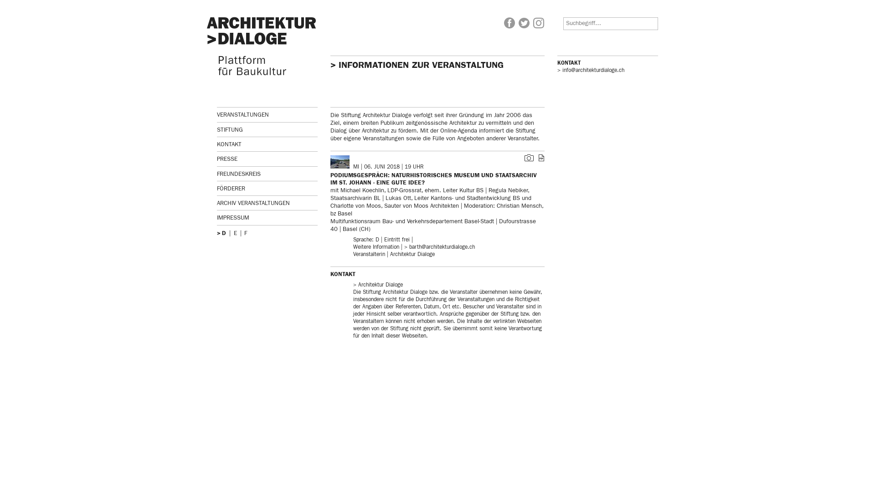 The width and height of the screenshot is (875, 492). Describe the element at coordinates (267, 174) in the screenshot. I see `FREUNDESKREIS` at that location.